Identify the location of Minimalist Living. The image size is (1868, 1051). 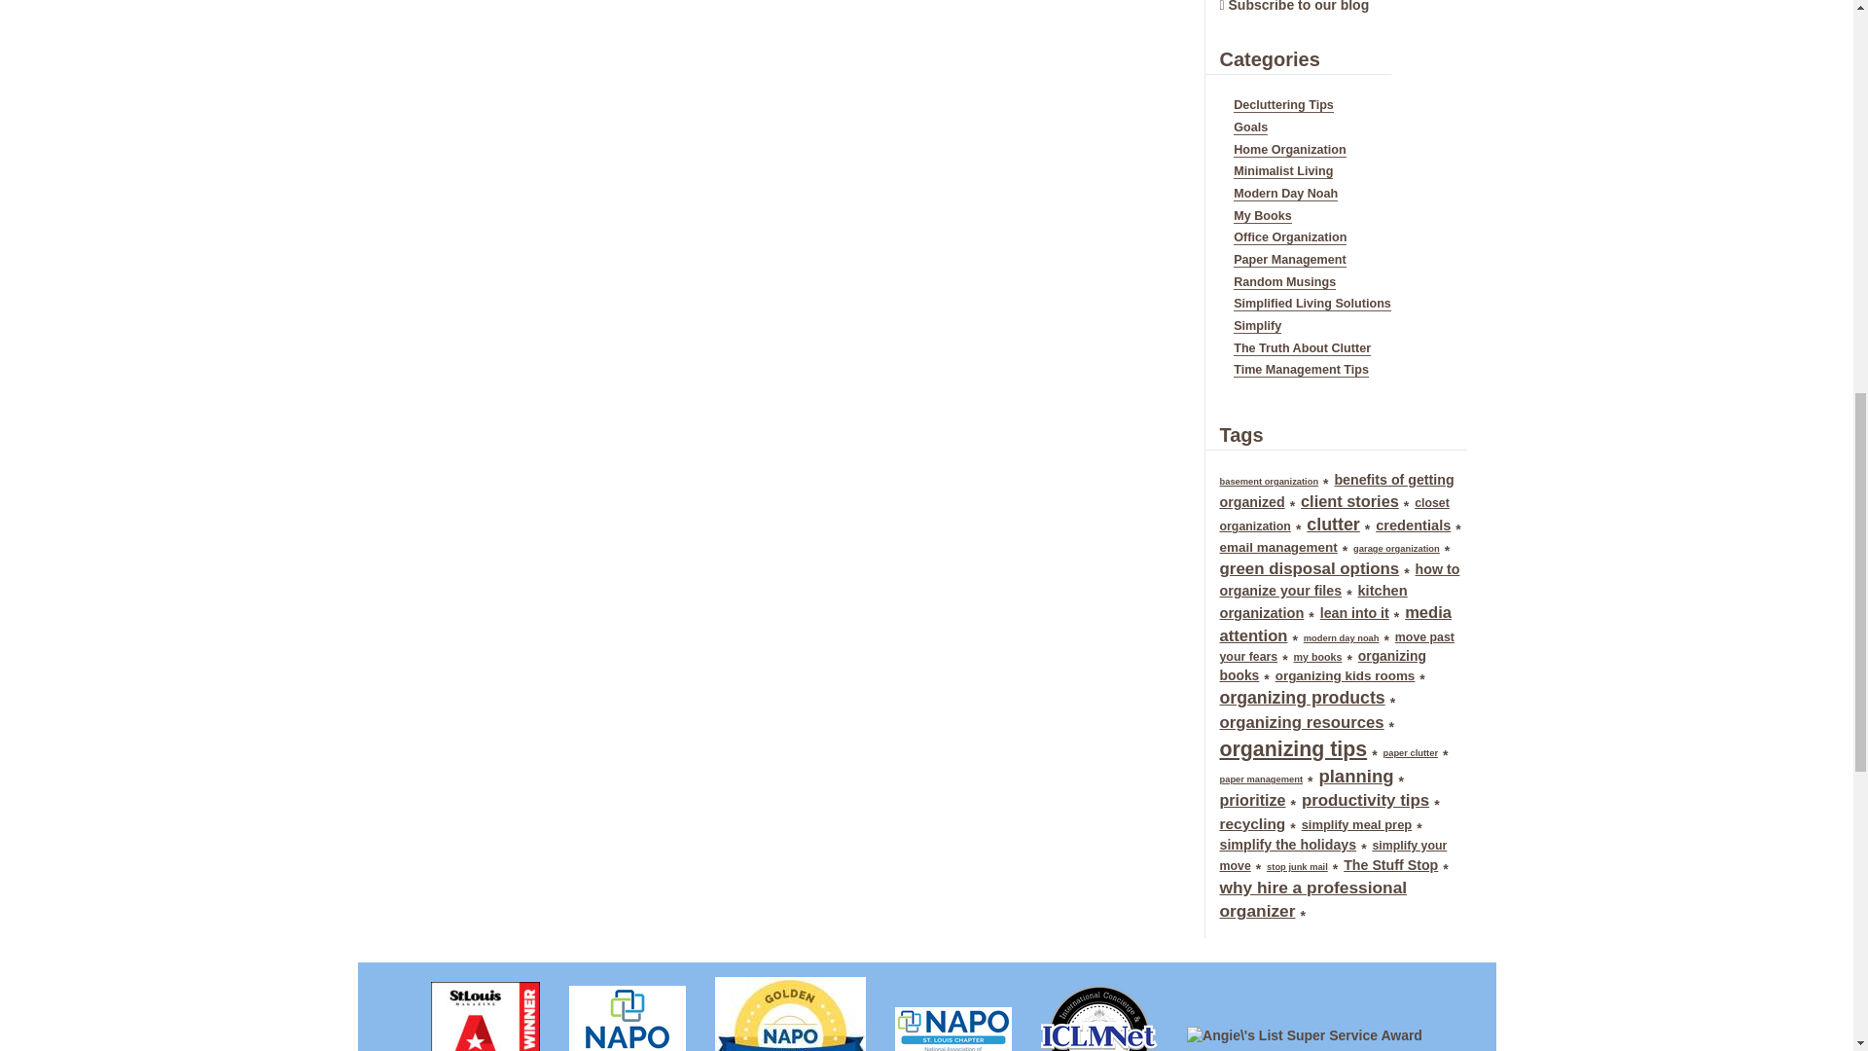
(1282, 171).